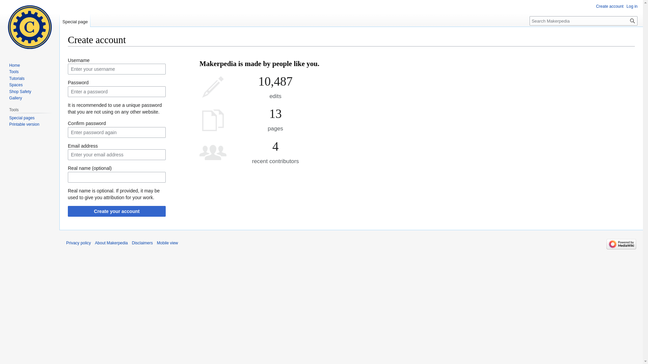 Image resolution: width=648 pixels, height=364 pixels. I want to click on Printable version, so click(24, 124).